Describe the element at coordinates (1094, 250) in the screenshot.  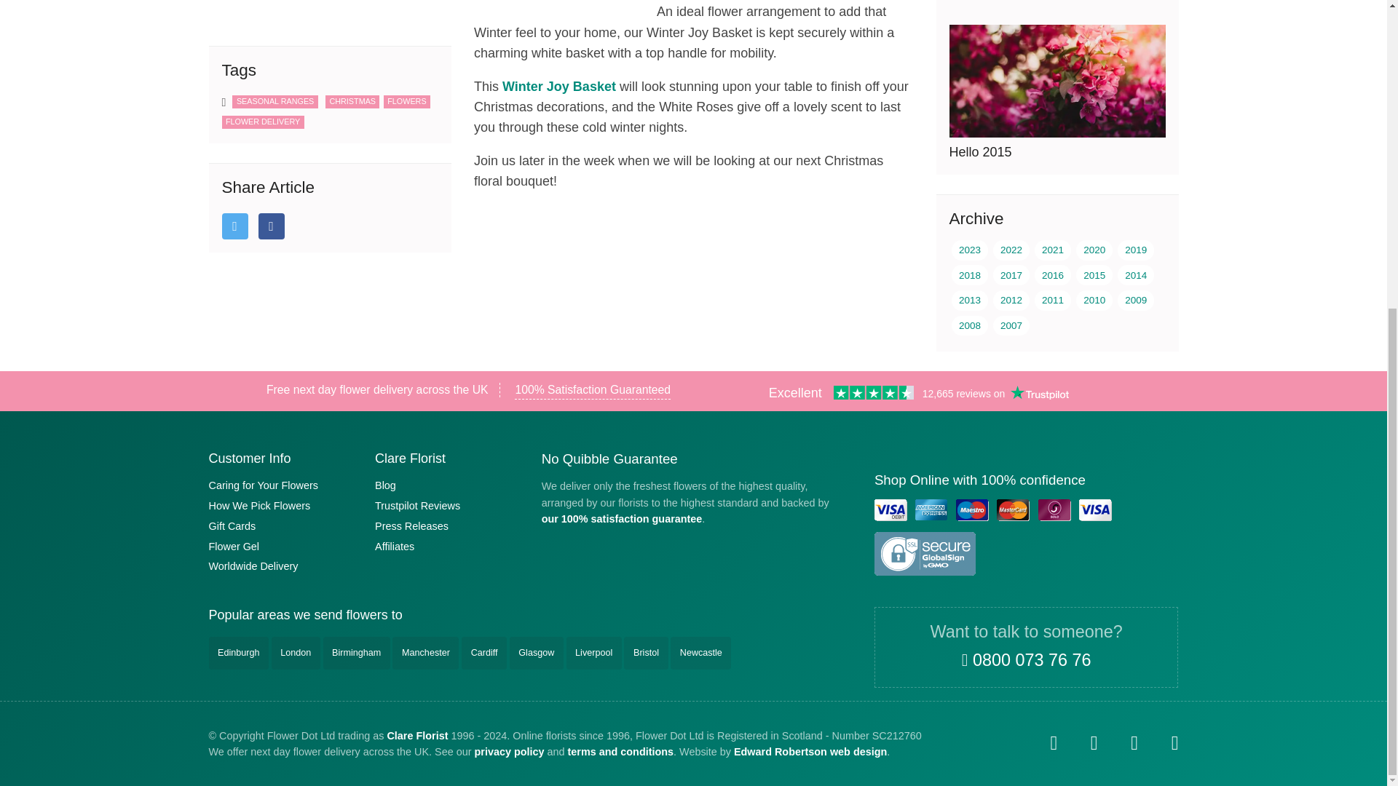
I see `Show posts from 2020` at that location.